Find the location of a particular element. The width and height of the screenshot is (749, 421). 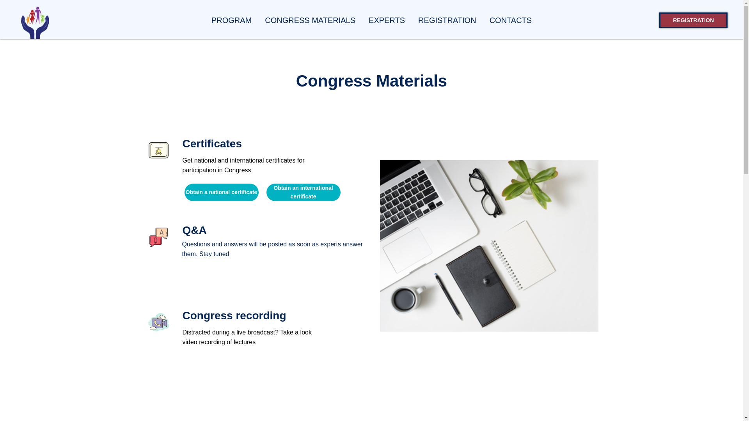

CONGRESS MATERIALS is located at coordinates (310, 19).